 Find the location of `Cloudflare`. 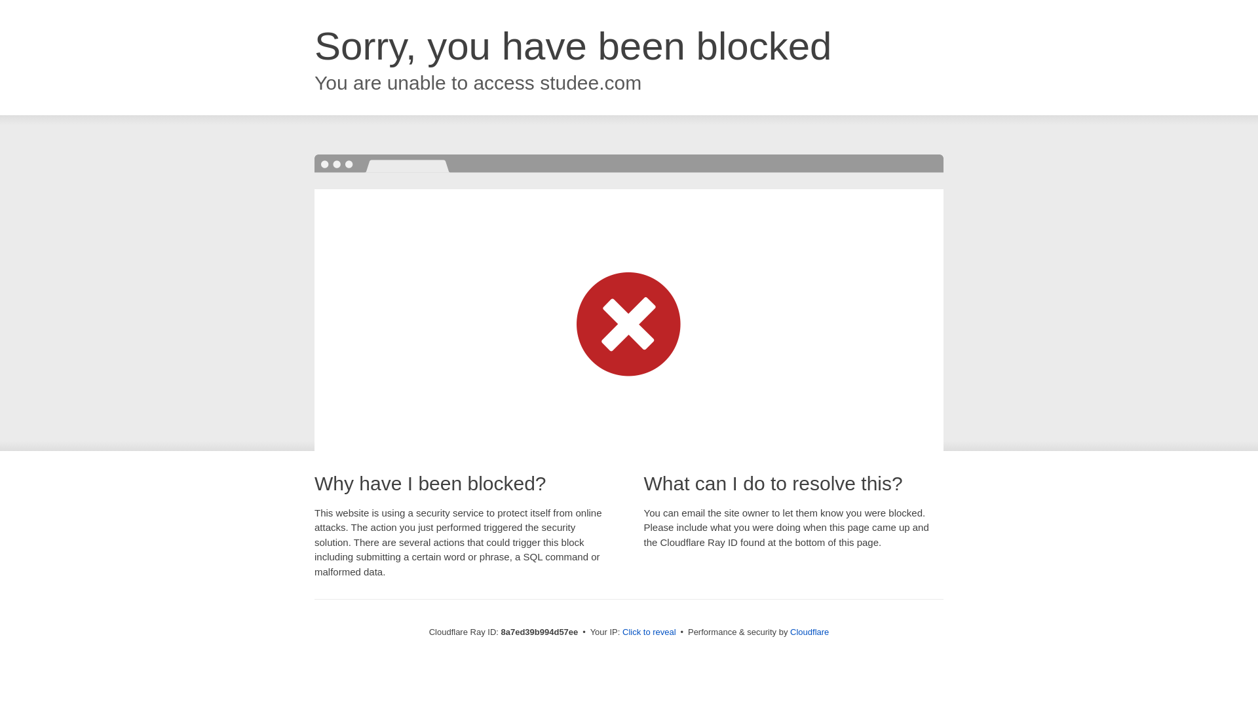

Cloudflare is located at coordinates (809, 632).